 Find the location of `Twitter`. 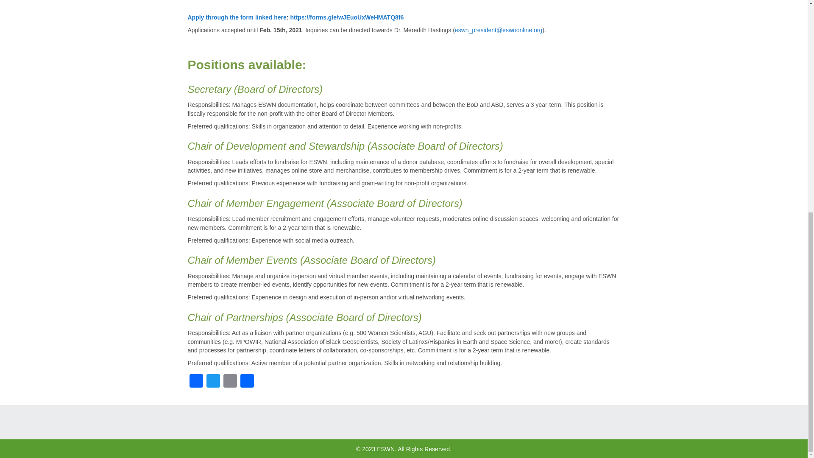

Twitter is located at coordinates (213, 382).